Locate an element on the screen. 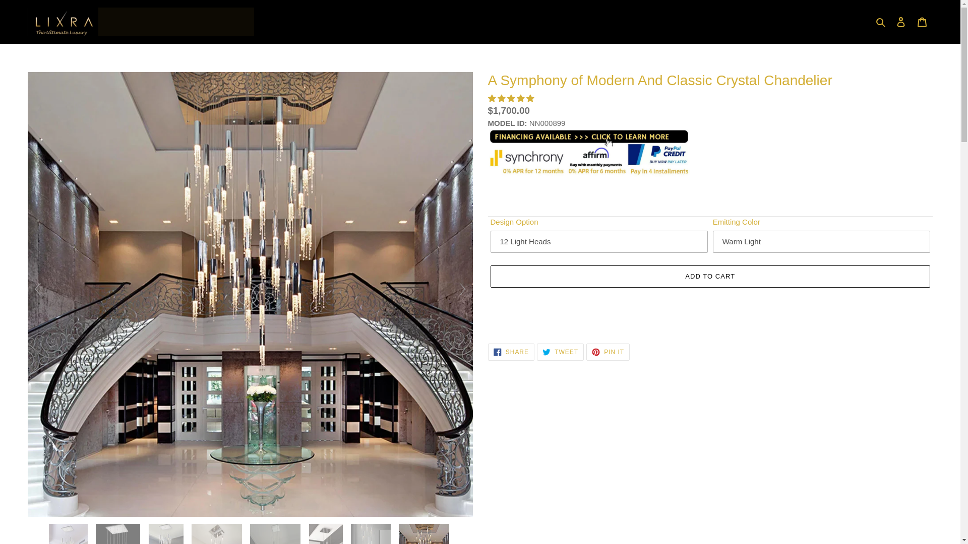  Cart is located at coordinates (922, 21).